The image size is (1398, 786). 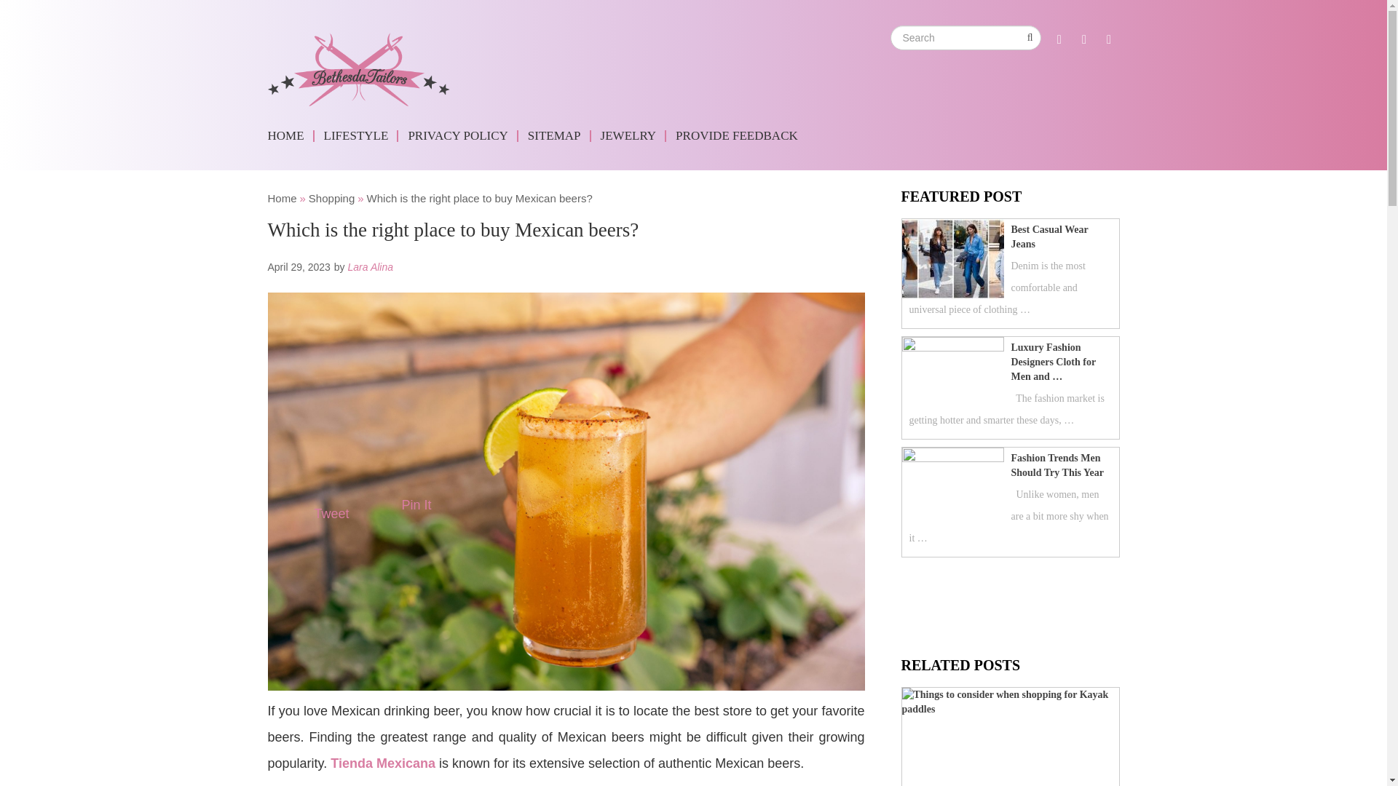 What do you see at coordinates (556, 136) in the screenshot?
I see `SITEMAP` at bounding box center [556, 136].